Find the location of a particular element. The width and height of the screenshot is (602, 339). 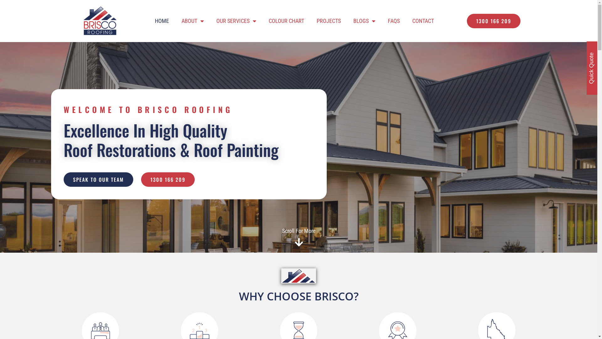

SPEAK TO OUR TEAM is located at coordinates (98, 180).